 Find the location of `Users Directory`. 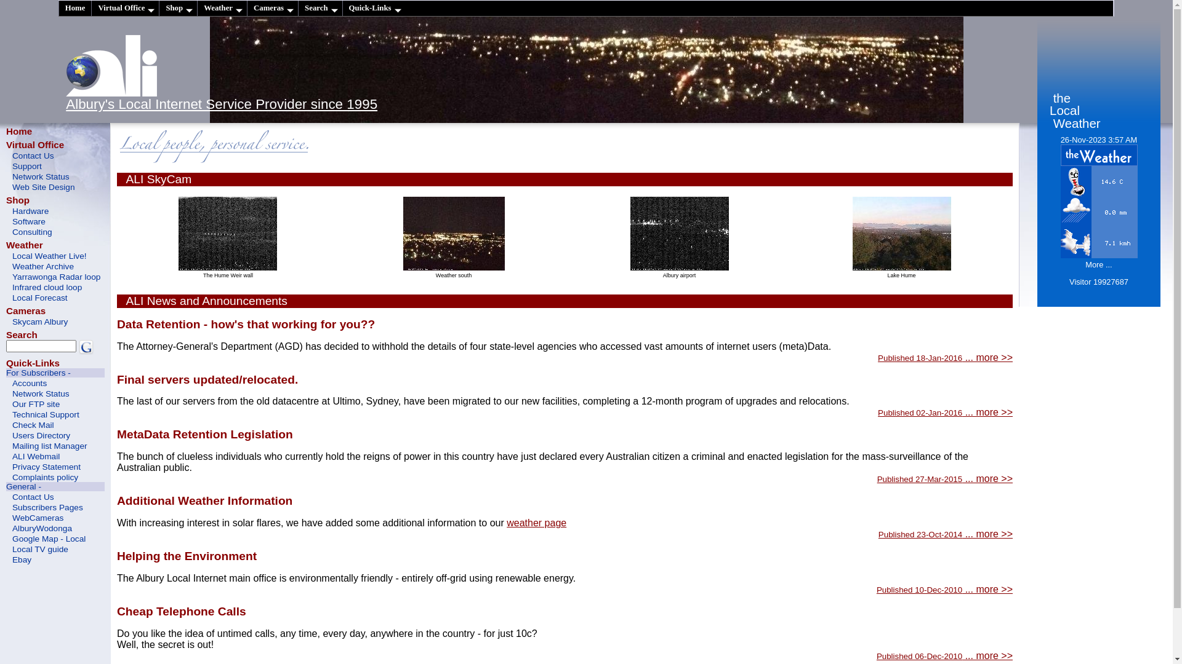

Users Directory is located at coordinates (55, 435).